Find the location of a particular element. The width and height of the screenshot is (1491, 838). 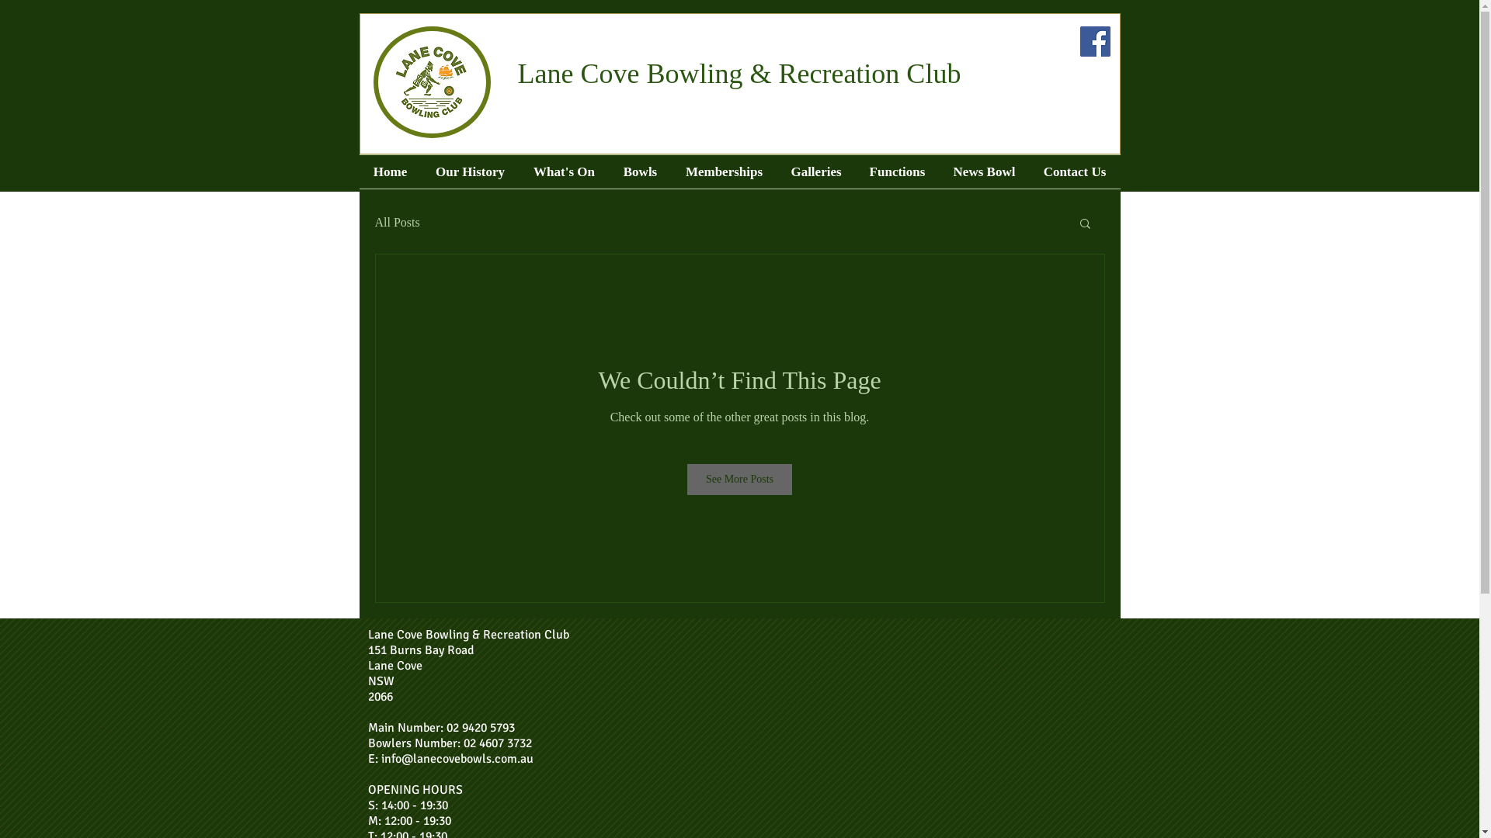

Bowls is located at coordinates (640, 172).